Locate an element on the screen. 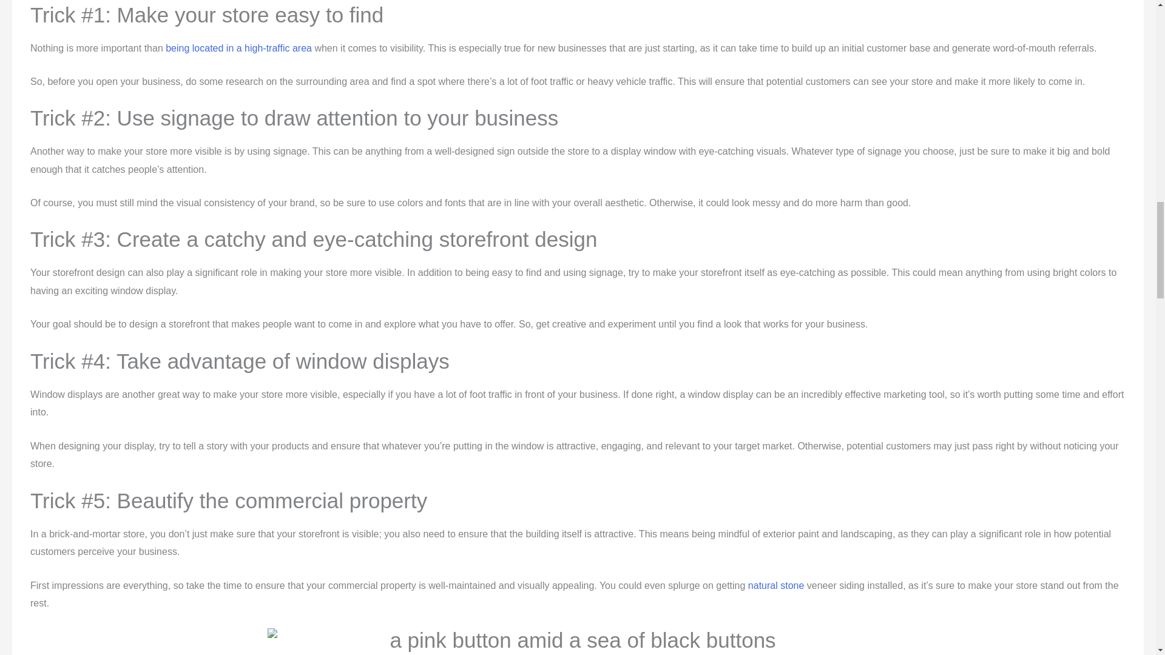  natural stone is located at coordinates (776, 585).